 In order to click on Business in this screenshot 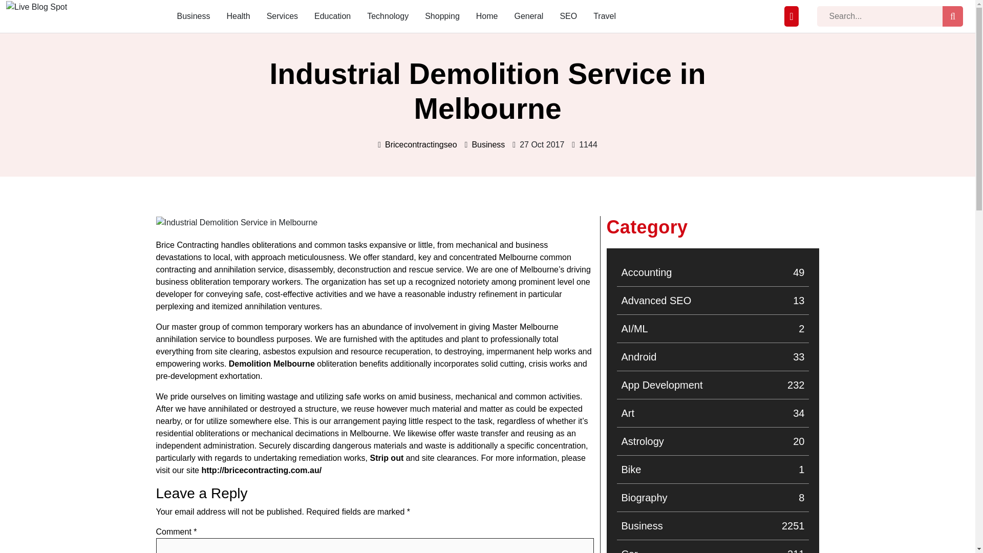, I will do `click(282, 16)`.